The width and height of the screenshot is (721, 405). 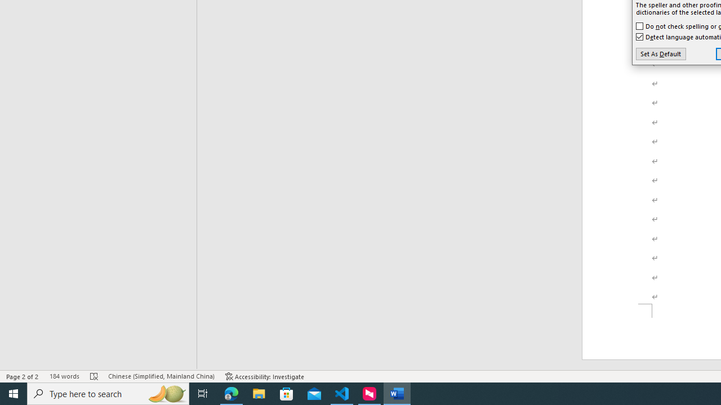 What do you see at coordinates (23, 376) in the screenshot?
I see `Page Number Page 2 of 2` at bounding box center [23, 376].